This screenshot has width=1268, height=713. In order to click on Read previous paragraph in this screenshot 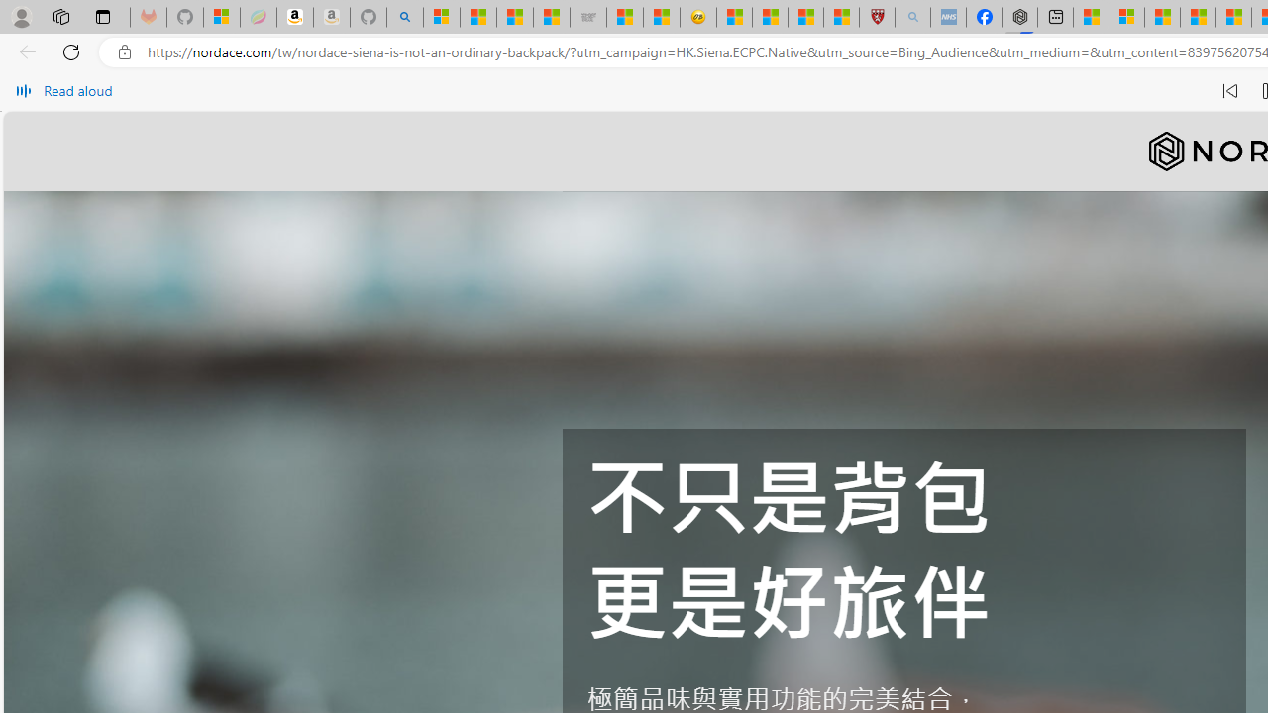, I will do `click(1230, 91)`.